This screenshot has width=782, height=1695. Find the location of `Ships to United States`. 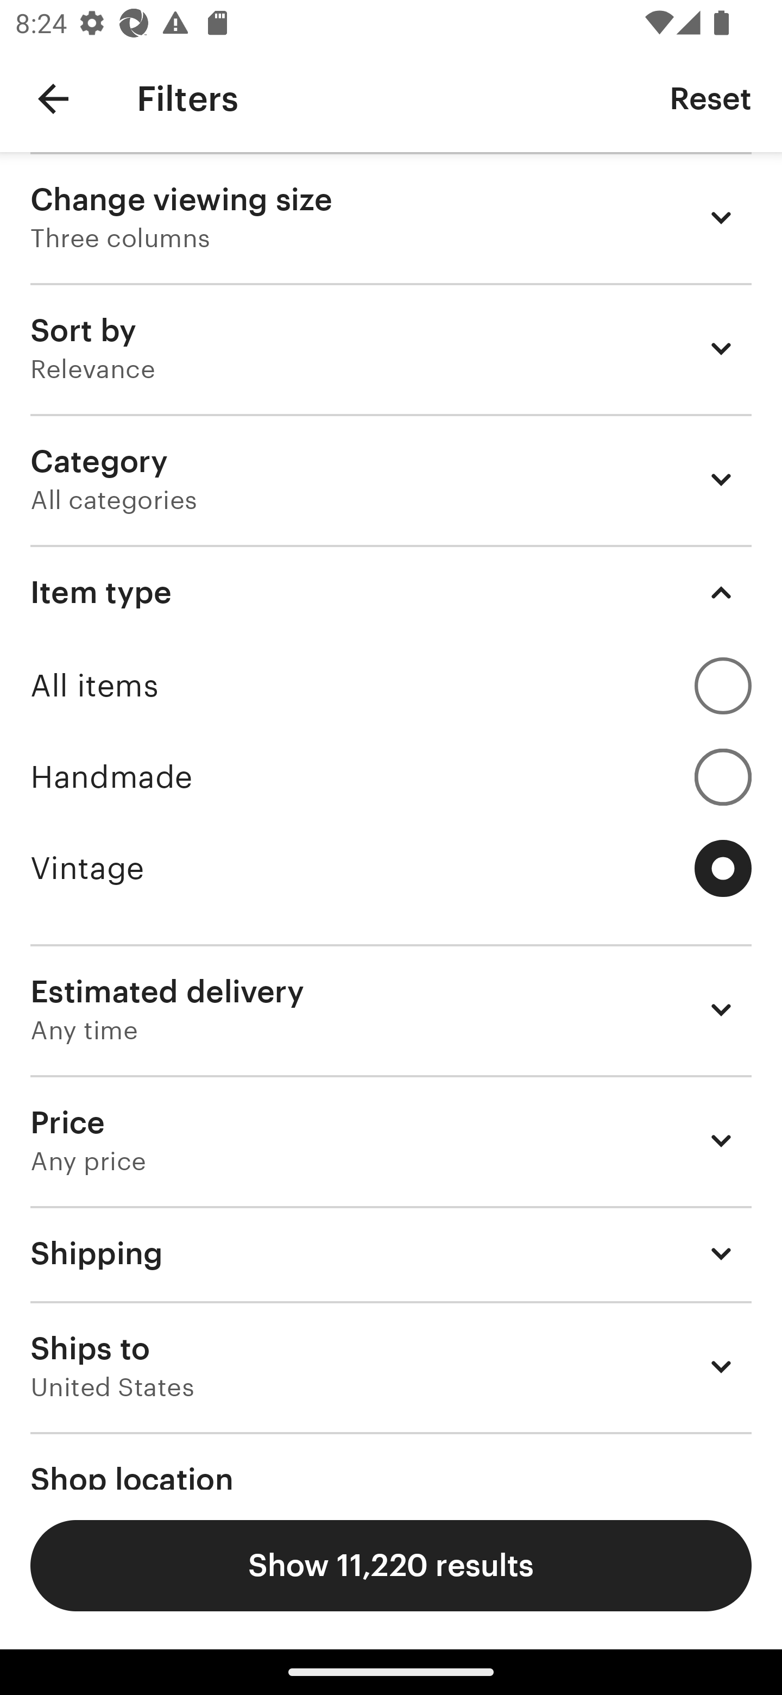

Ships to United States is located at coordinates (391, 1367).